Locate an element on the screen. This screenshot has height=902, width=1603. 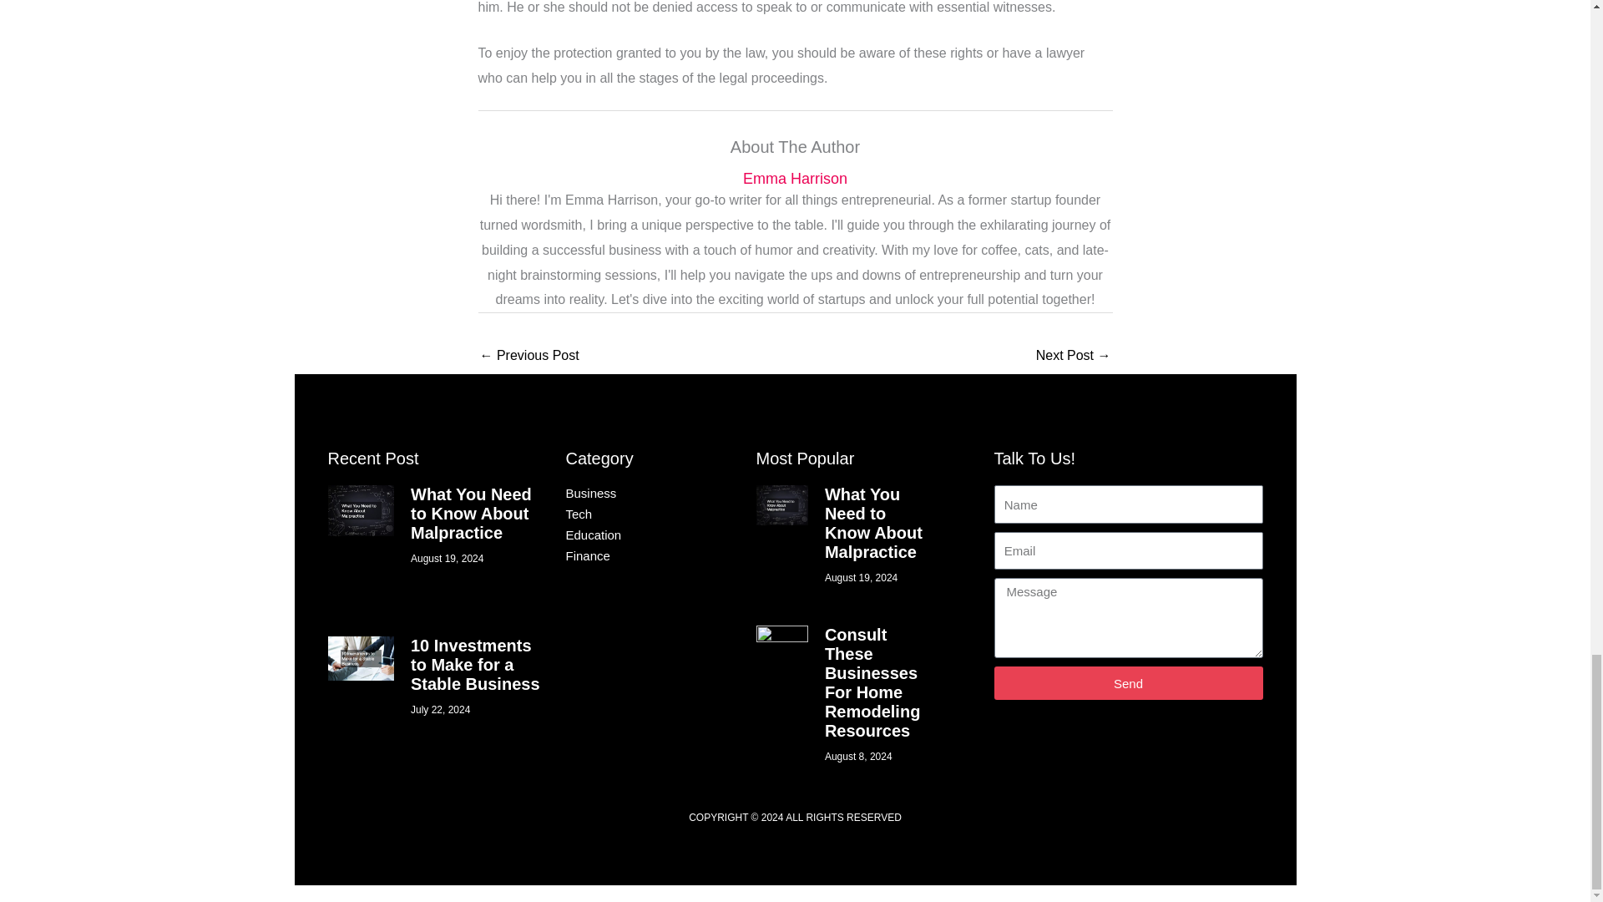
Finance is located at coordinates (633, 556).